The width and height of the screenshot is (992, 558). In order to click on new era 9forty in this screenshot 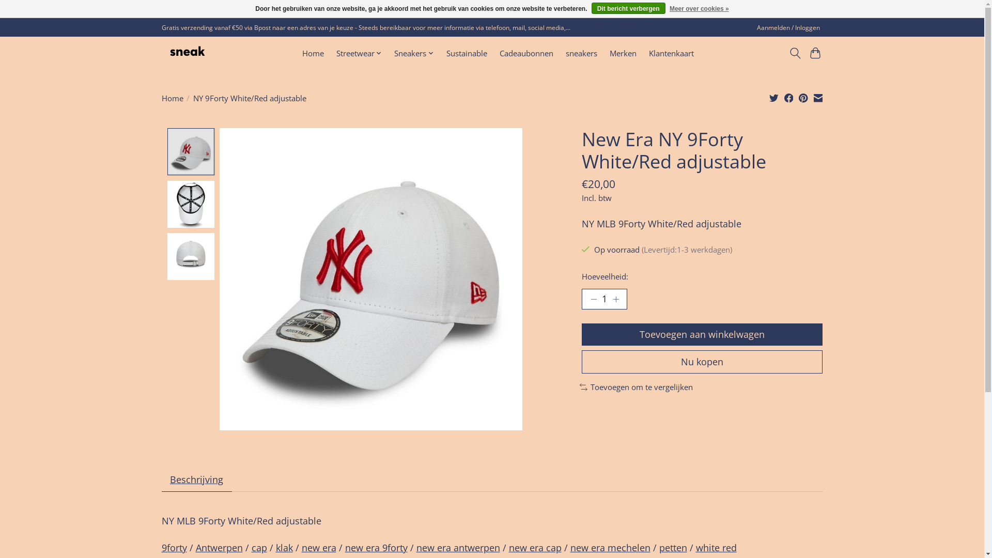, I will do `click(376, 548)`.